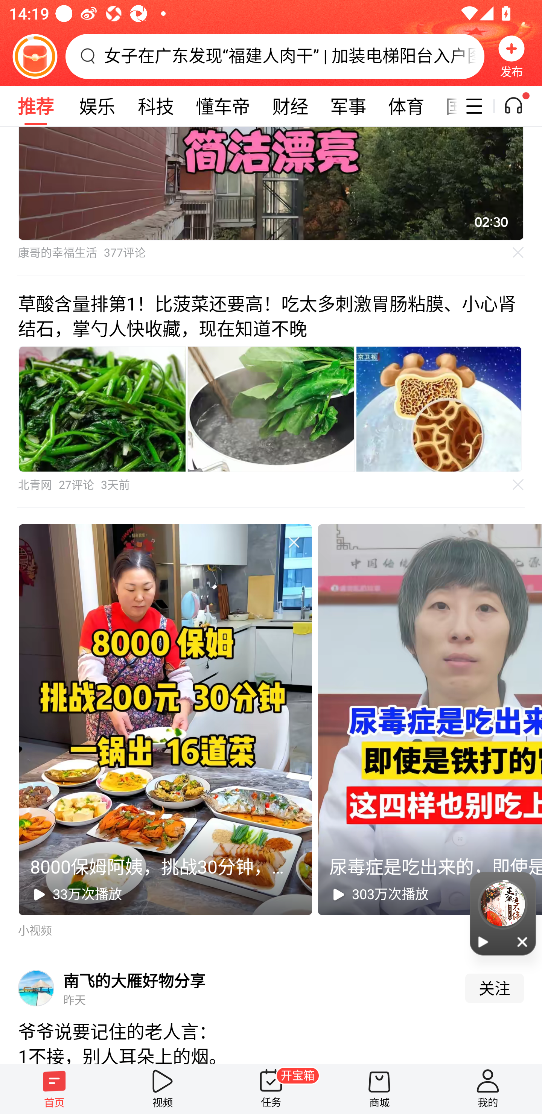 The image size is (542, 1114). I want to click on 不感兴趣, so click(518, 484).